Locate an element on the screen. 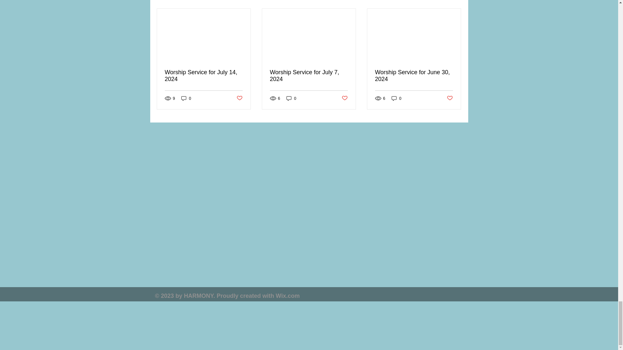  Wix.com is located at coordinates (287, 296).